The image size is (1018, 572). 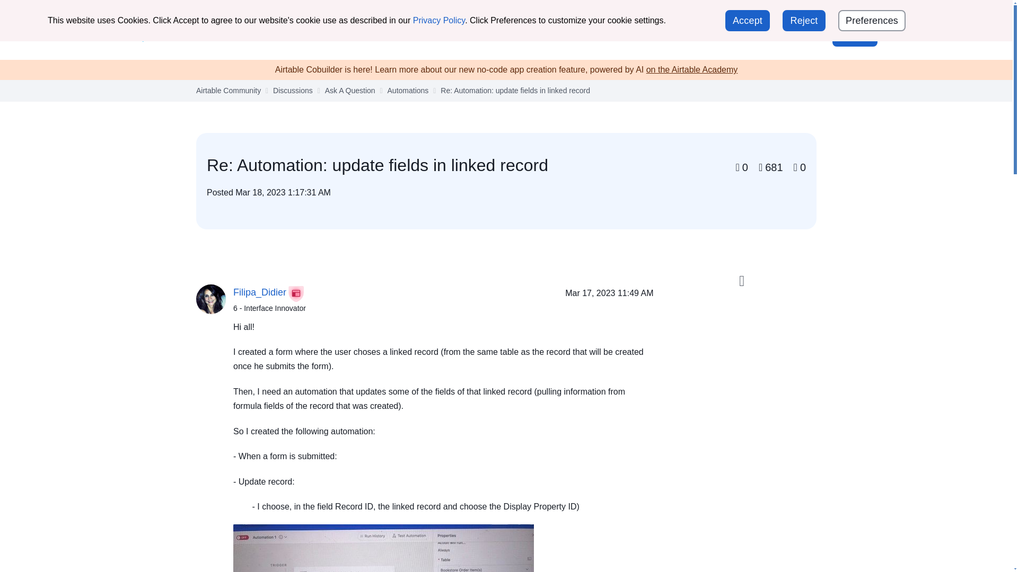 I want to click on Announcements, so click(x=292, y=35).